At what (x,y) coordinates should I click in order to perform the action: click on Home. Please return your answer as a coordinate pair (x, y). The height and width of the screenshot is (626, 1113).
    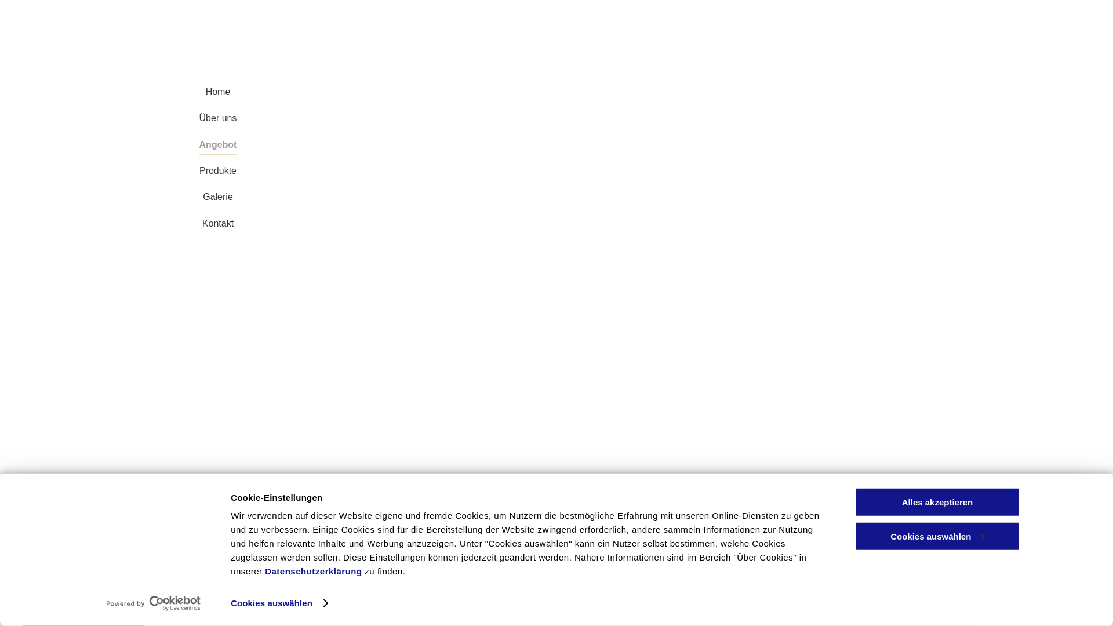
    Looking at the image, I should click on (218, 93).